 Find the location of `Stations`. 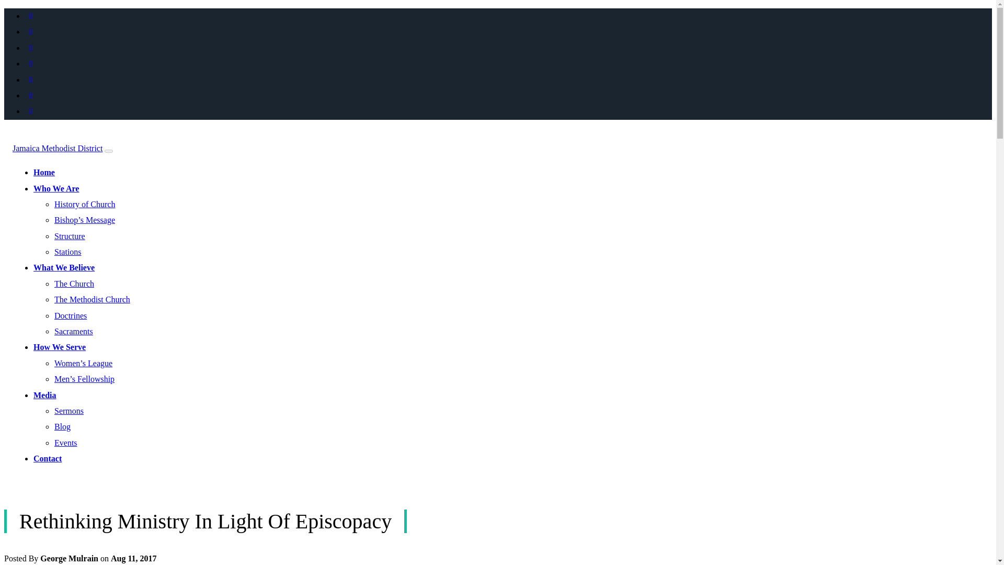

Stations is located at coordinates (67, 252).